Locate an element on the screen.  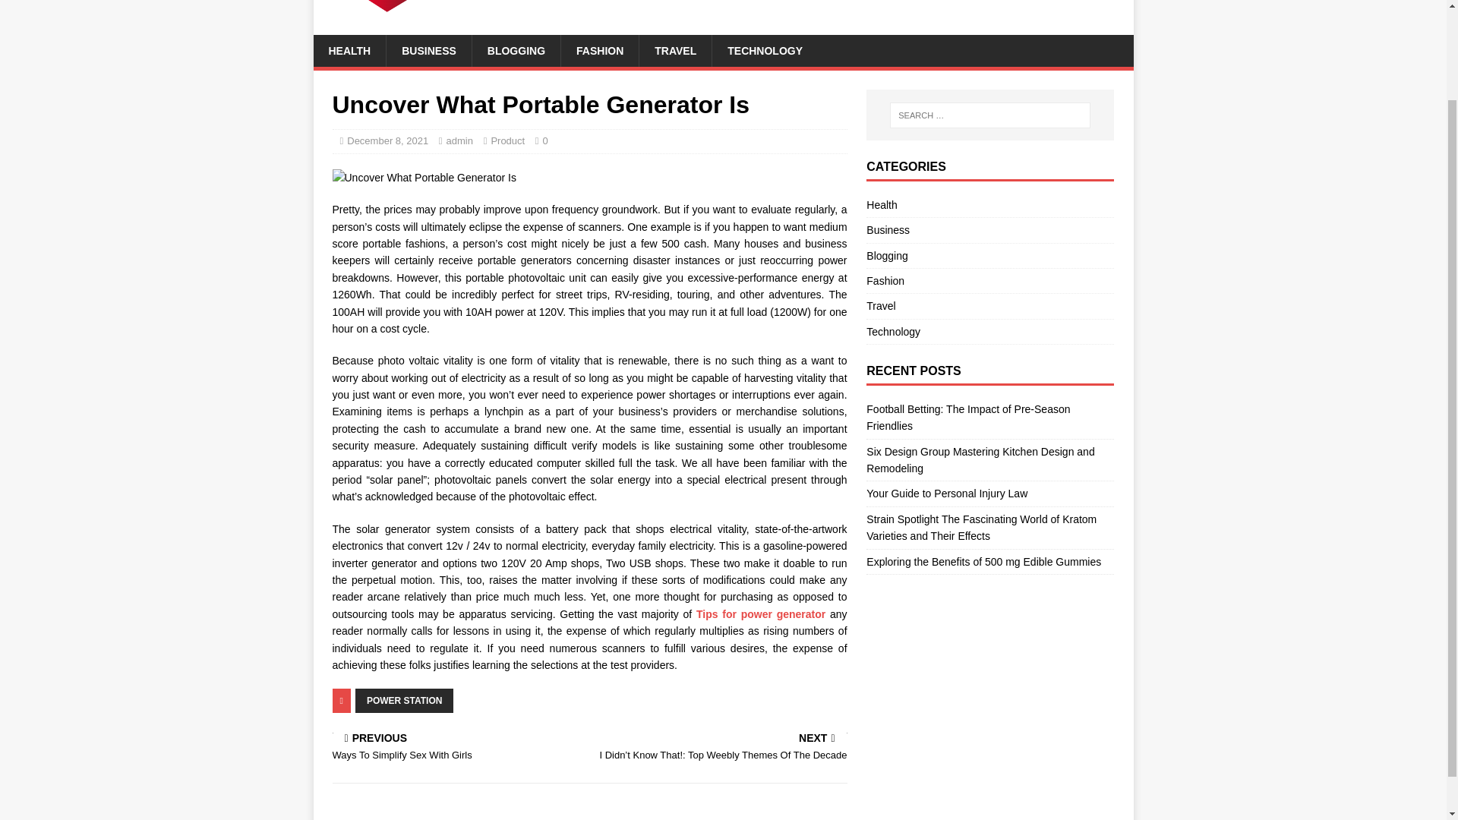
December 8, 2021 is located at coordinates (387, 141).